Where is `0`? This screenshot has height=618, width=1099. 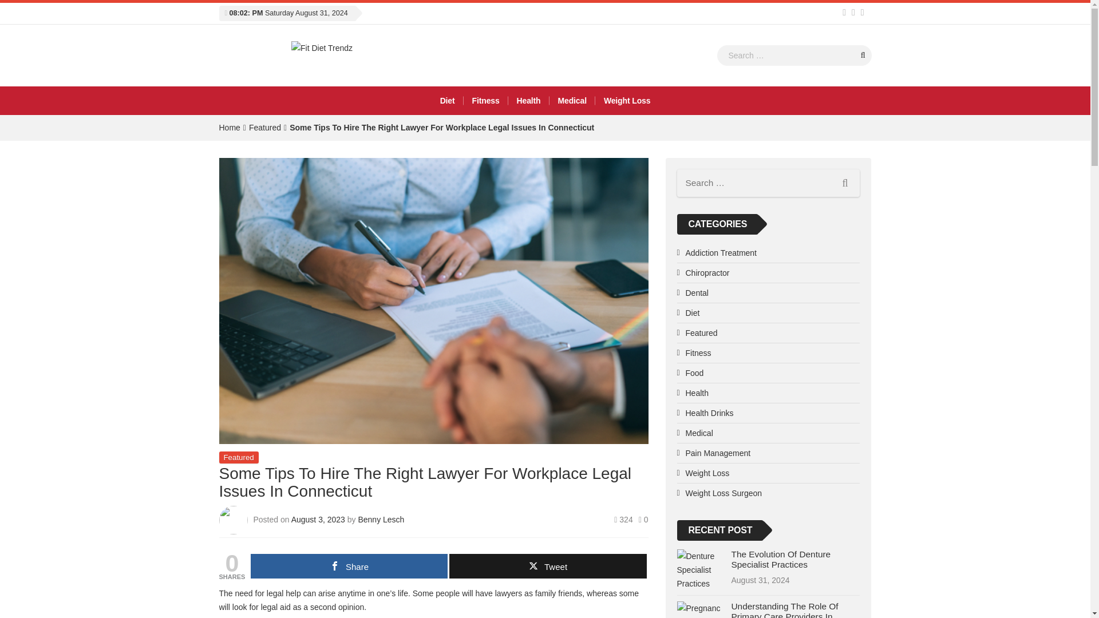
0 is located at coordinates (643, 519).